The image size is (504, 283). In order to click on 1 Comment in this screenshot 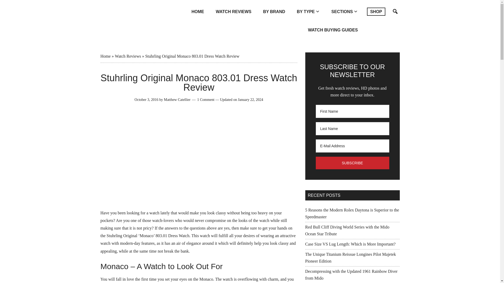, I will do `click(206, 100)`.